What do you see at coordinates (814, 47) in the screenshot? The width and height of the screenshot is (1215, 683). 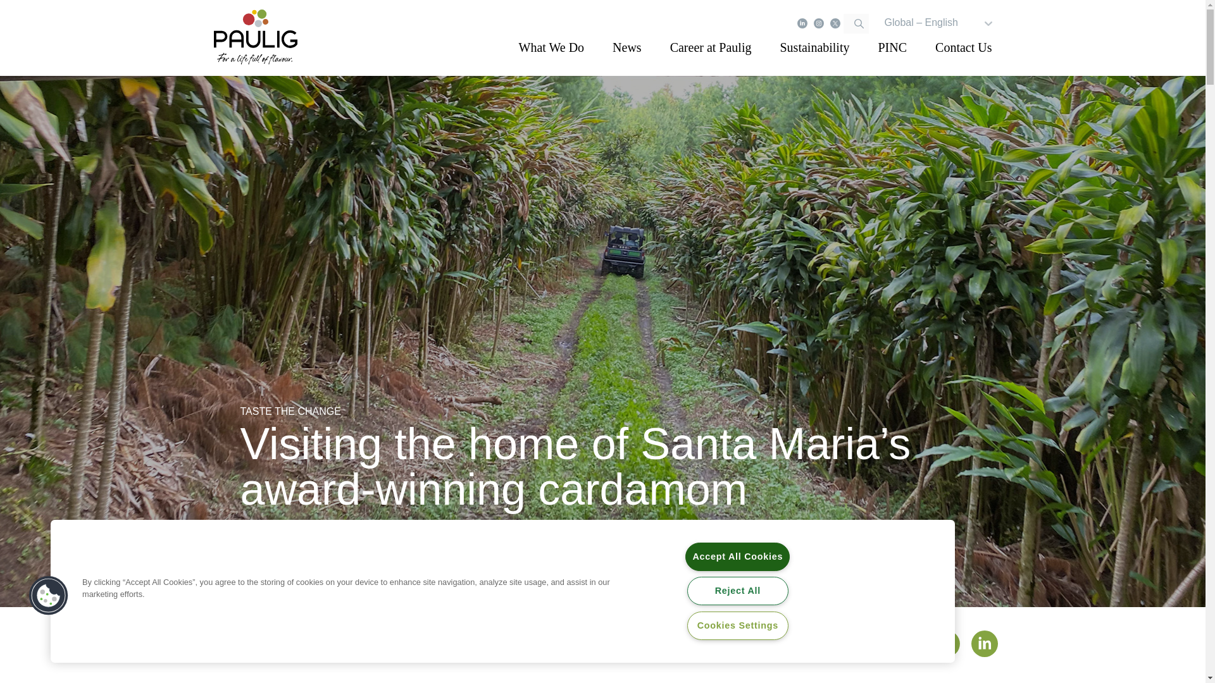 I see `Sustainability` at bounding box center [814, 47].